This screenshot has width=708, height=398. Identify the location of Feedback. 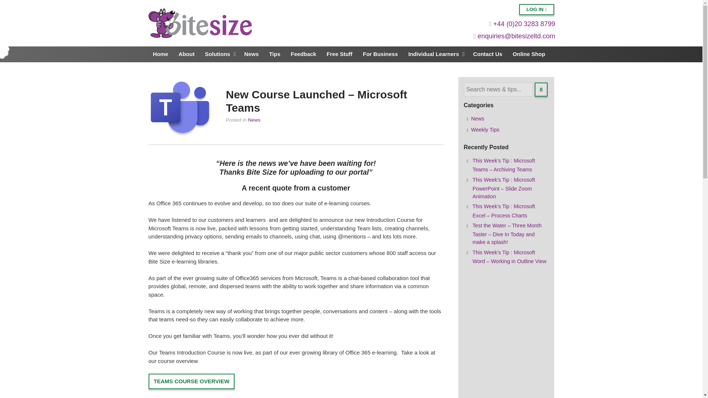
(303, 54).